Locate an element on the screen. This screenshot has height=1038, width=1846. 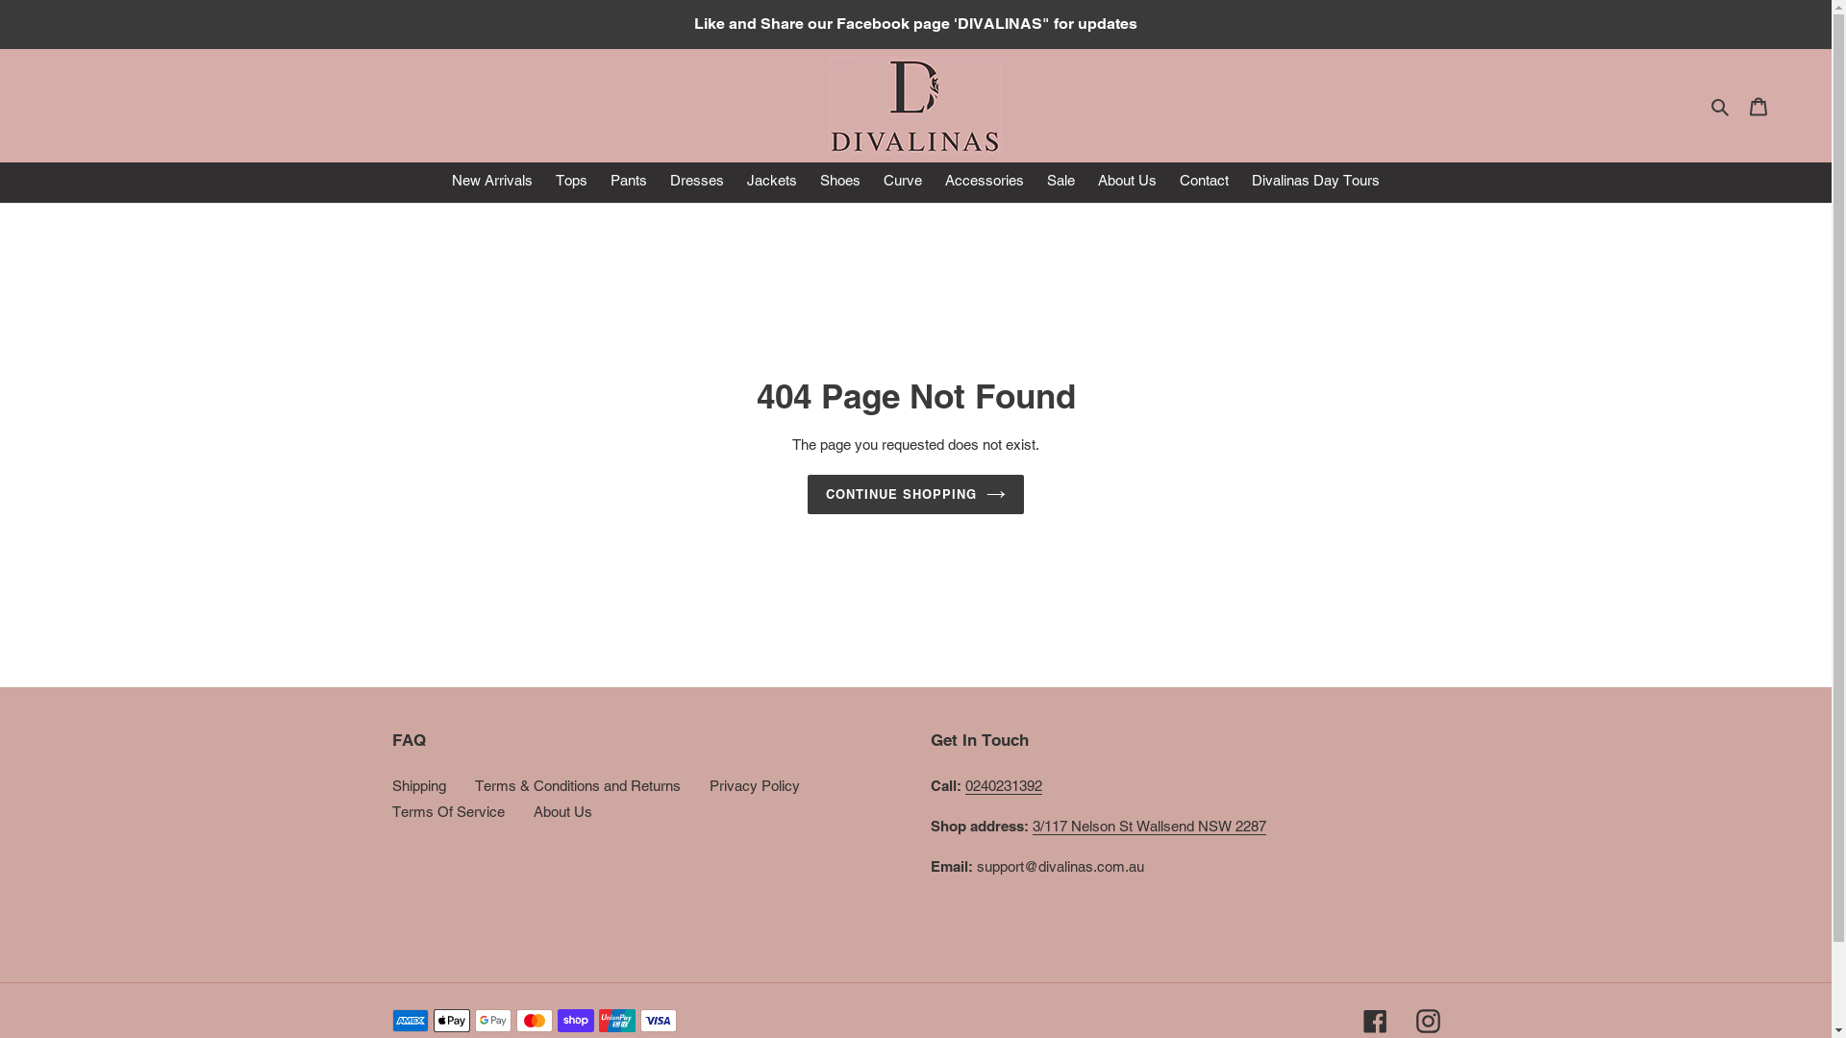
About Us is located at coordinates (1127, 183).